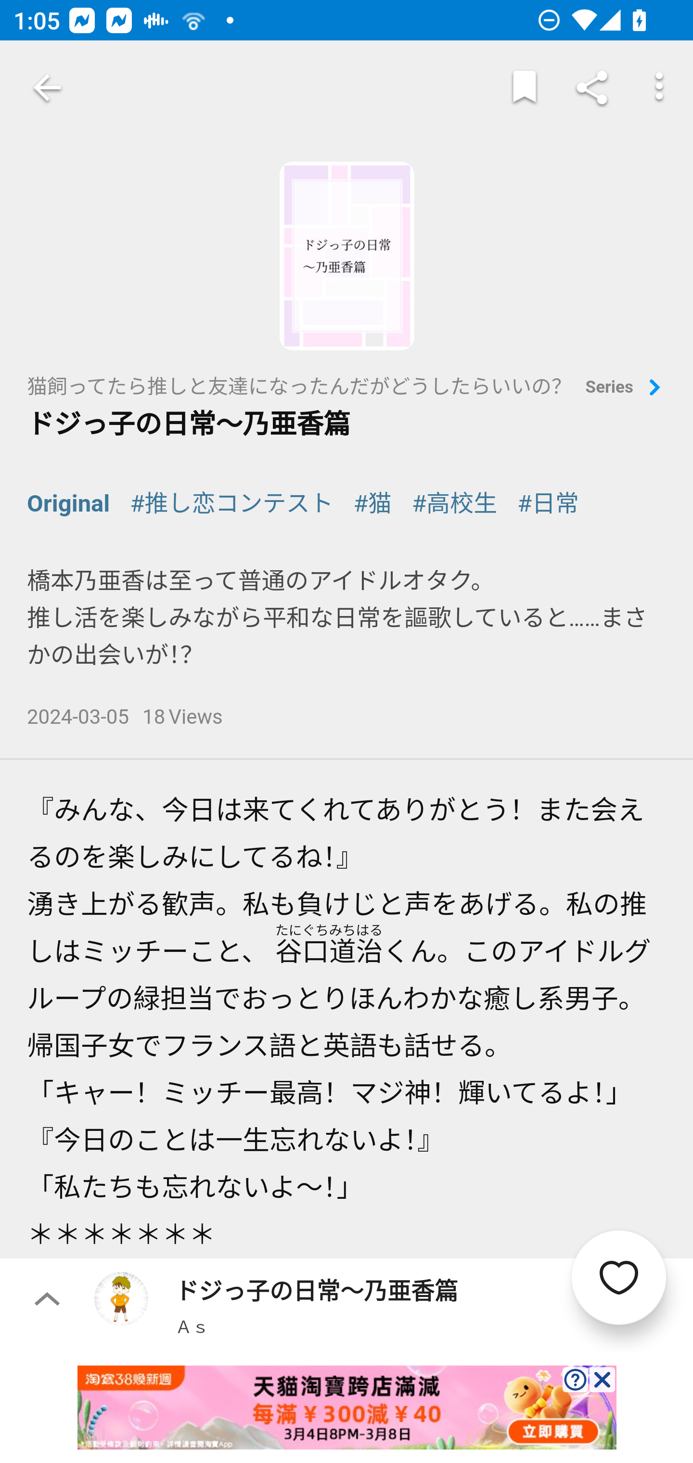  I want to click on #猫, so click(372, 504).